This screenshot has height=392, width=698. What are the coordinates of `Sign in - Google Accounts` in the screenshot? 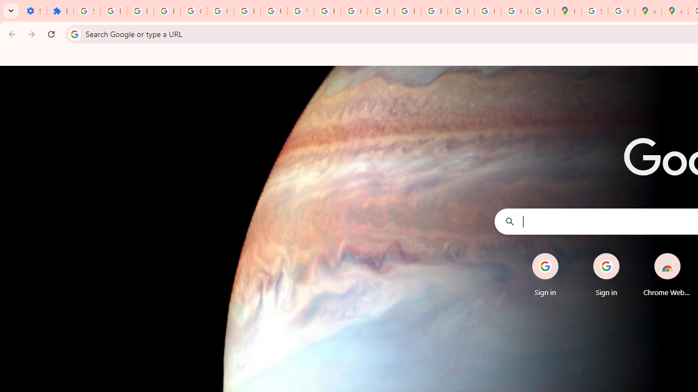 It's located at (87, 11).